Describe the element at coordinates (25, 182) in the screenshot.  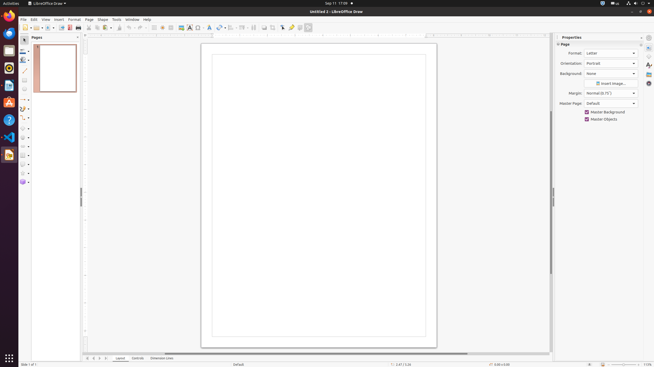
I see `3D Objects` at that location.